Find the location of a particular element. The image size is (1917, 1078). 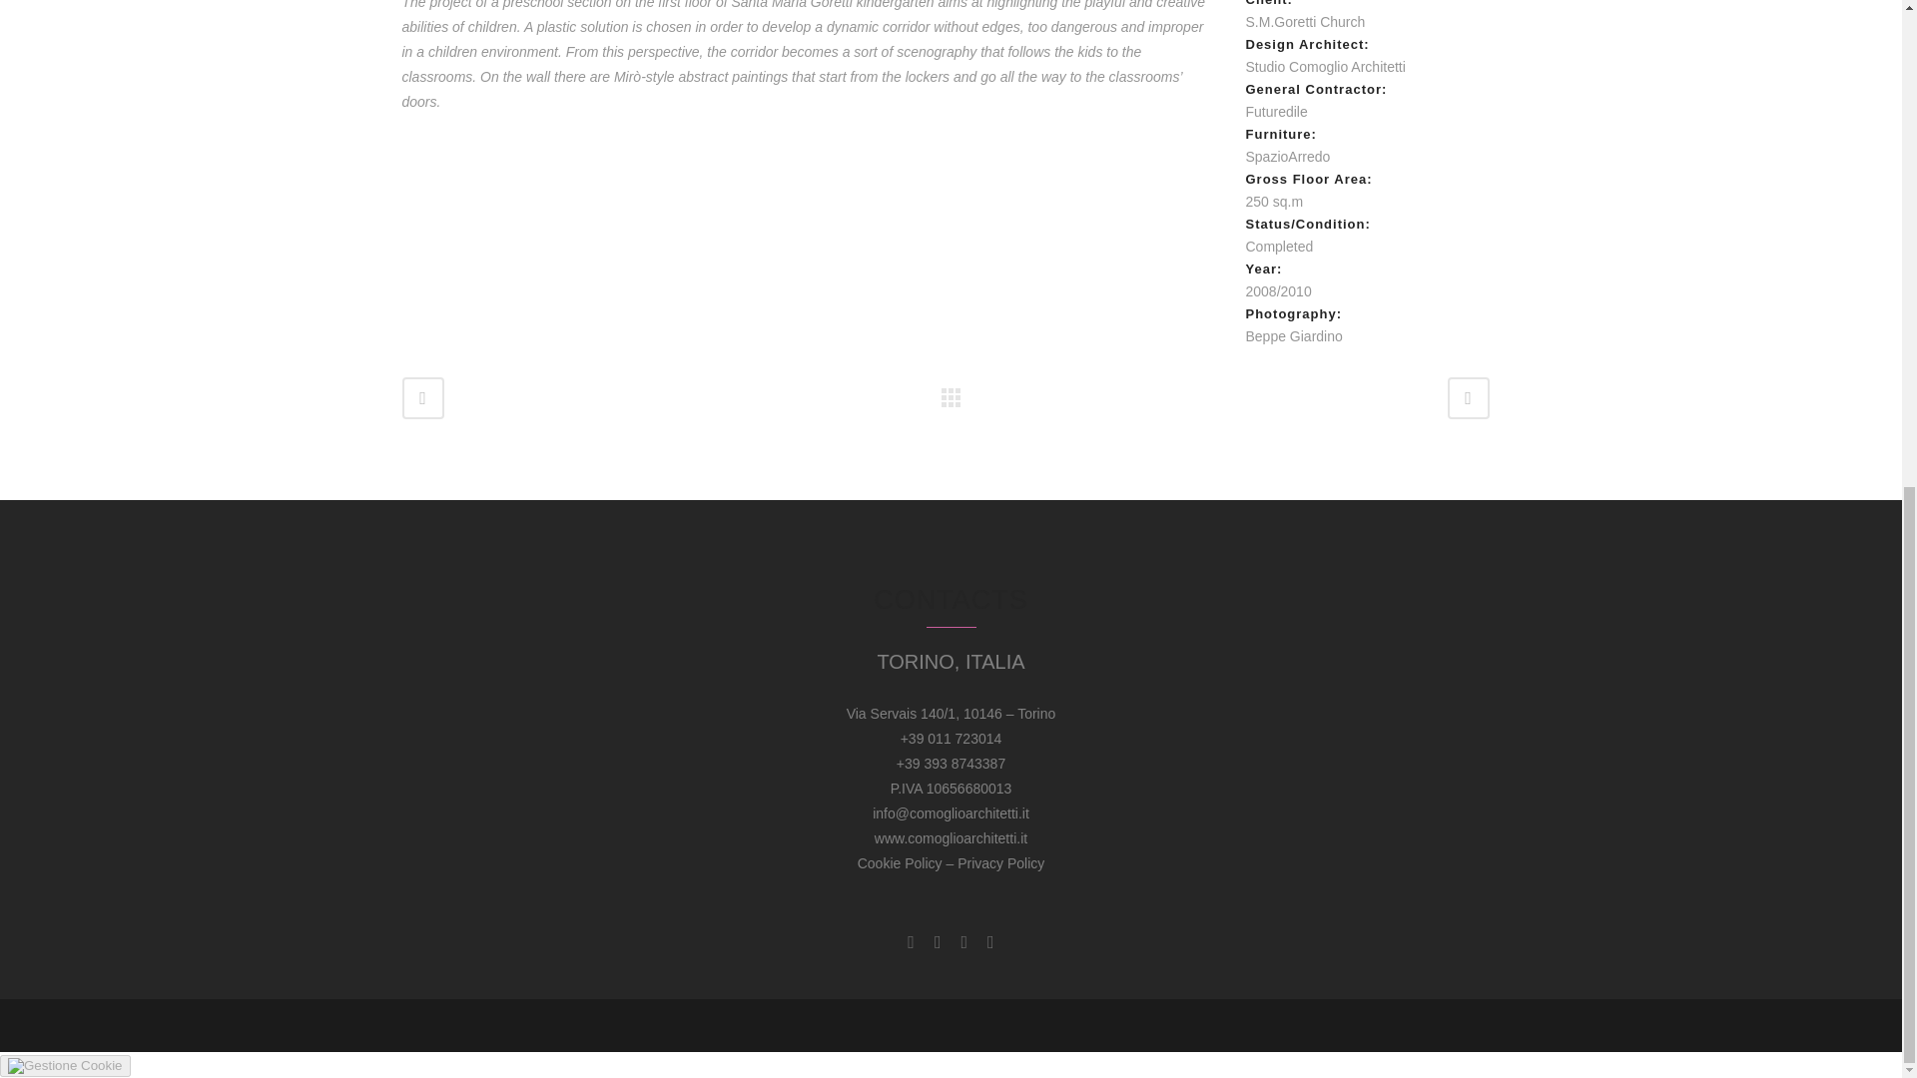

Cookie Policy is located at coordinates (900, 862).